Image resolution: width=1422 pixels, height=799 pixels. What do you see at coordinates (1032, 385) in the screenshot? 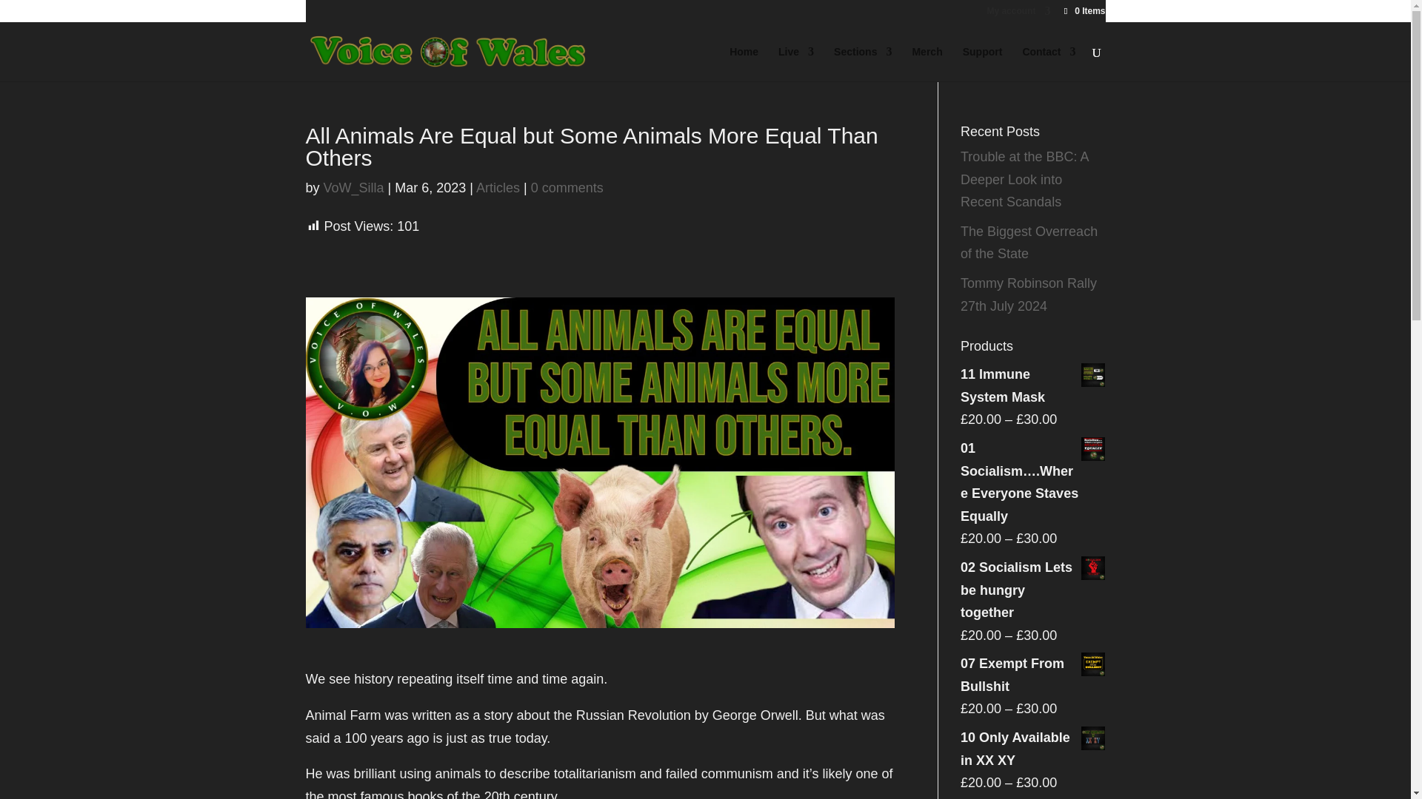
I see `11 Immune System Mask` at bounding box center [1032, 385].